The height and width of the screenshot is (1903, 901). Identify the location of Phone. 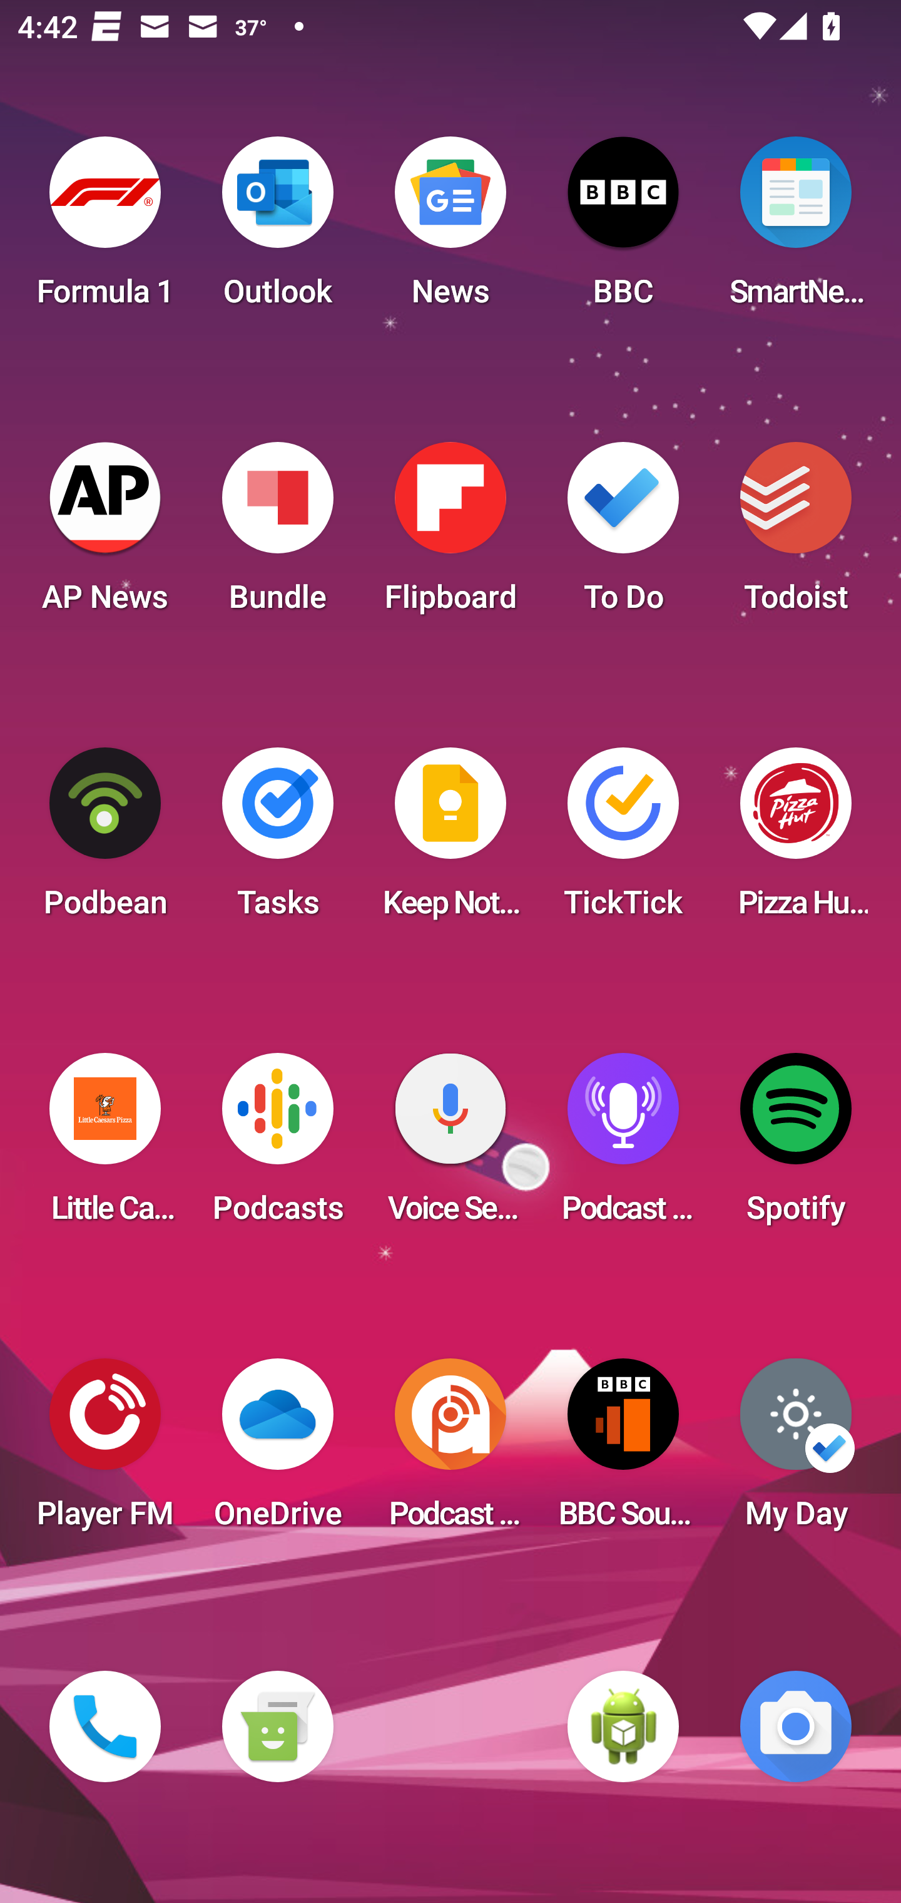
(105, 1726).